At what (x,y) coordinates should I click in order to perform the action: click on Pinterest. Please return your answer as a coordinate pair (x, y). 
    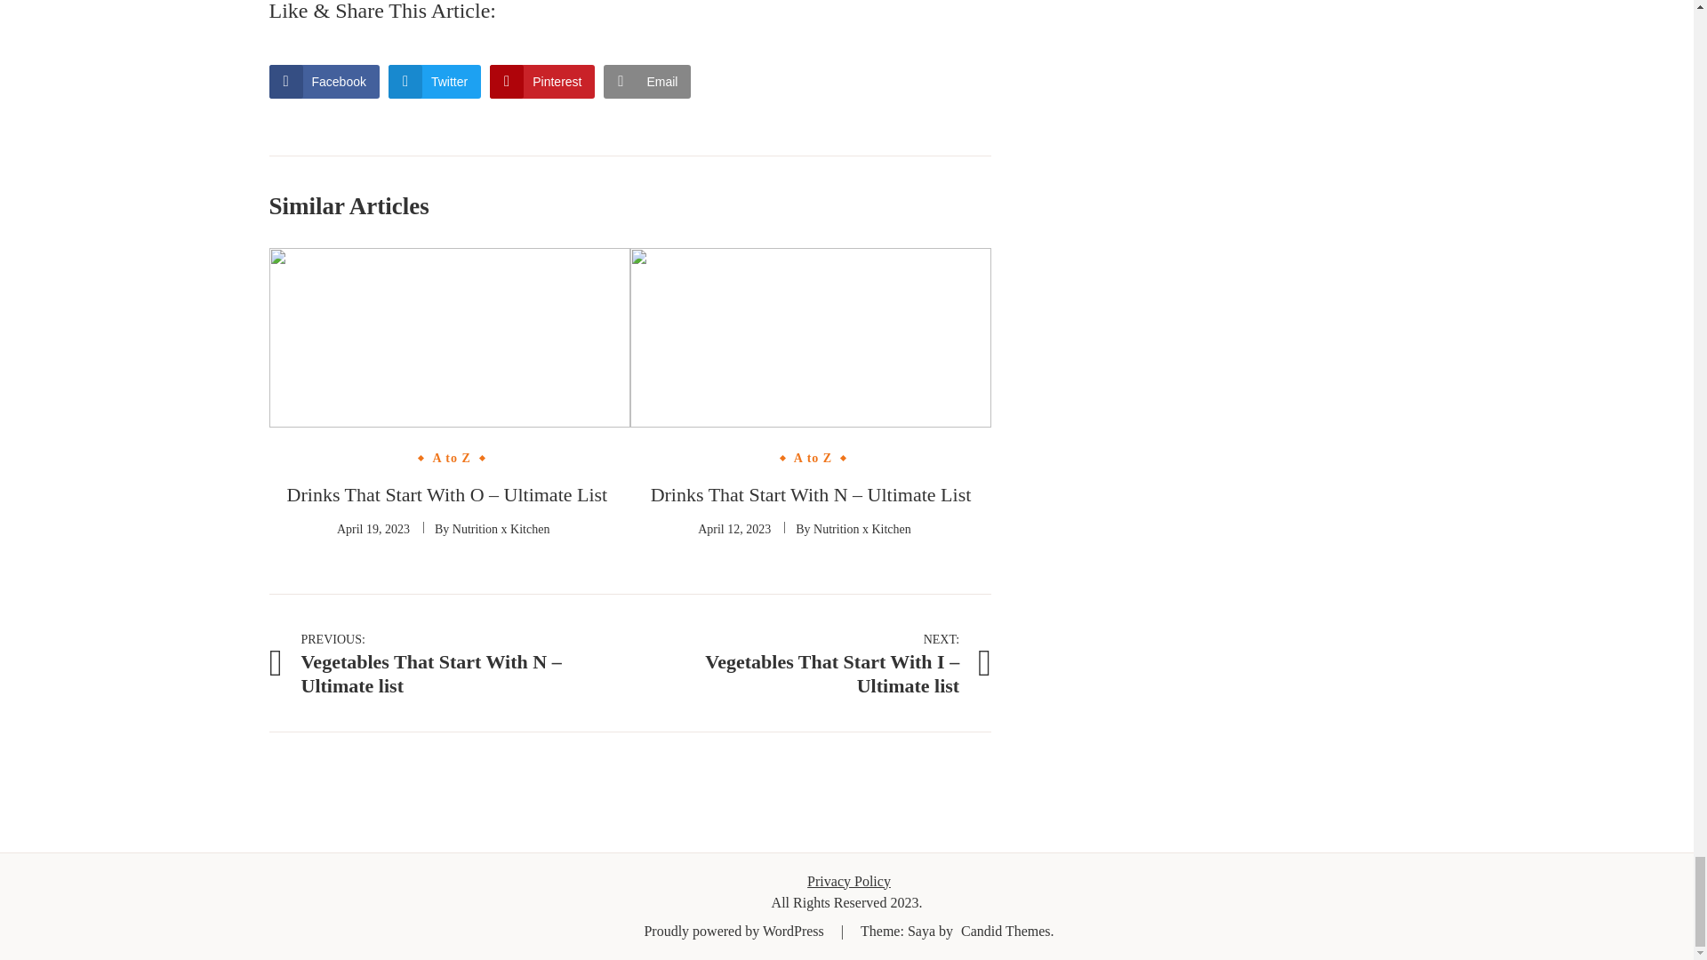
    Looking at the image, I should click on (542, 82).